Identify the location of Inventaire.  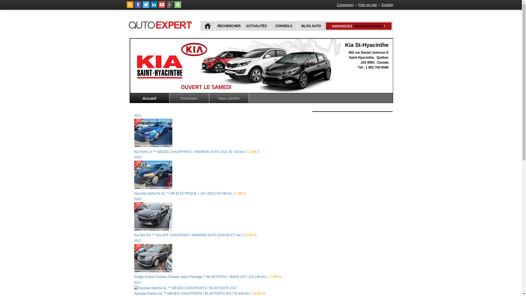
(189, 98).